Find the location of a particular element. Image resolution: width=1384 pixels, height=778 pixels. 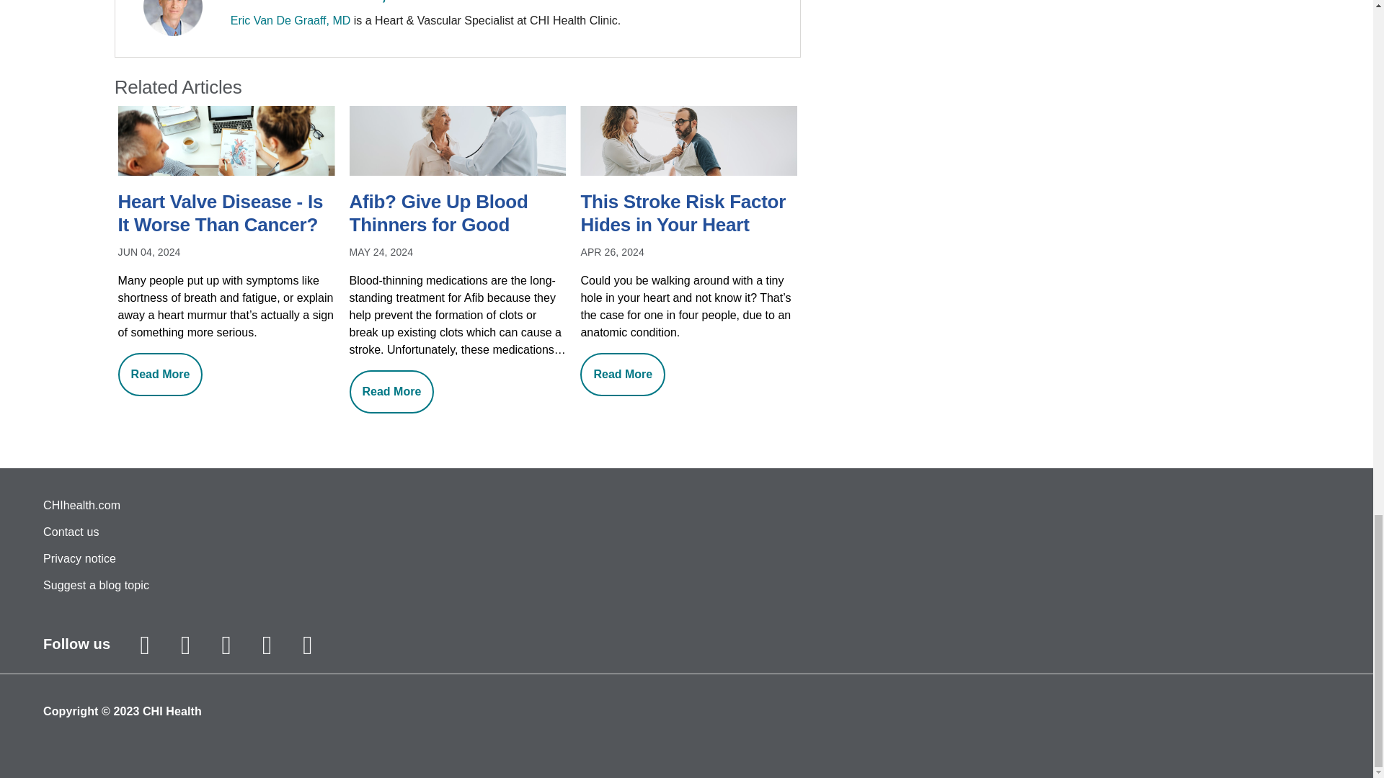

CHI Health Instagram page is located at coordinates (144, 645).